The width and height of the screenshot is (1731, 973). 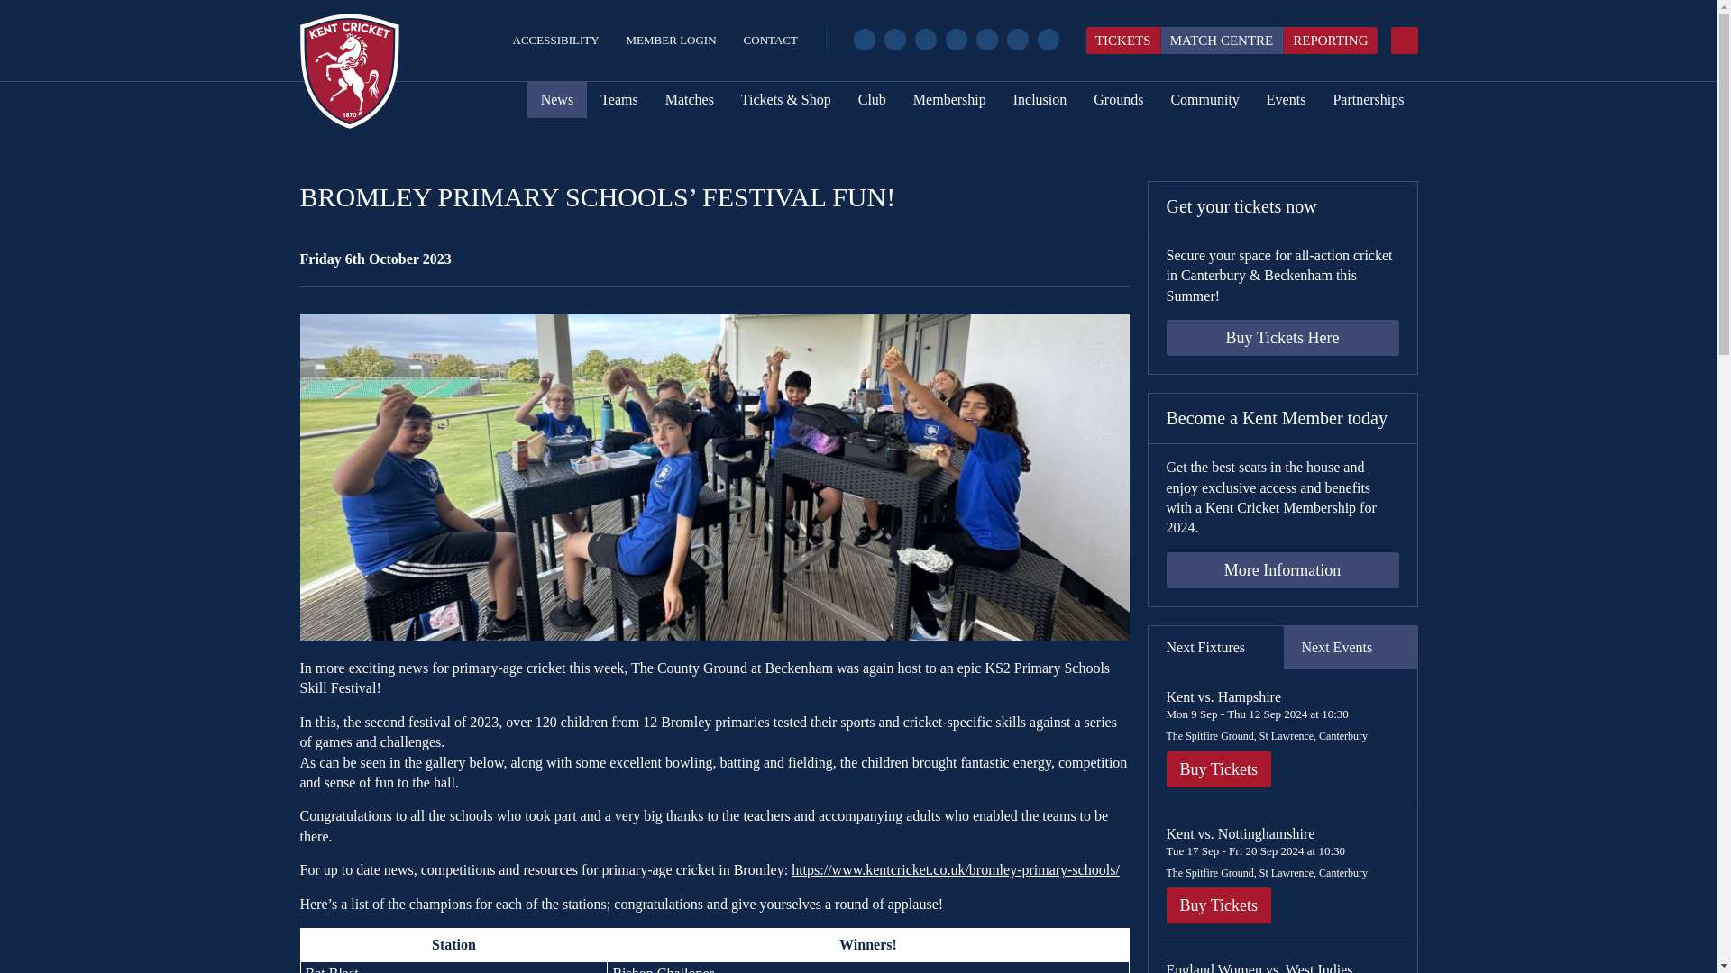 What do you see at coordinates (1048, 40) in the screenshot?
I see `Newsletter` at bounding box center [1048, 40].